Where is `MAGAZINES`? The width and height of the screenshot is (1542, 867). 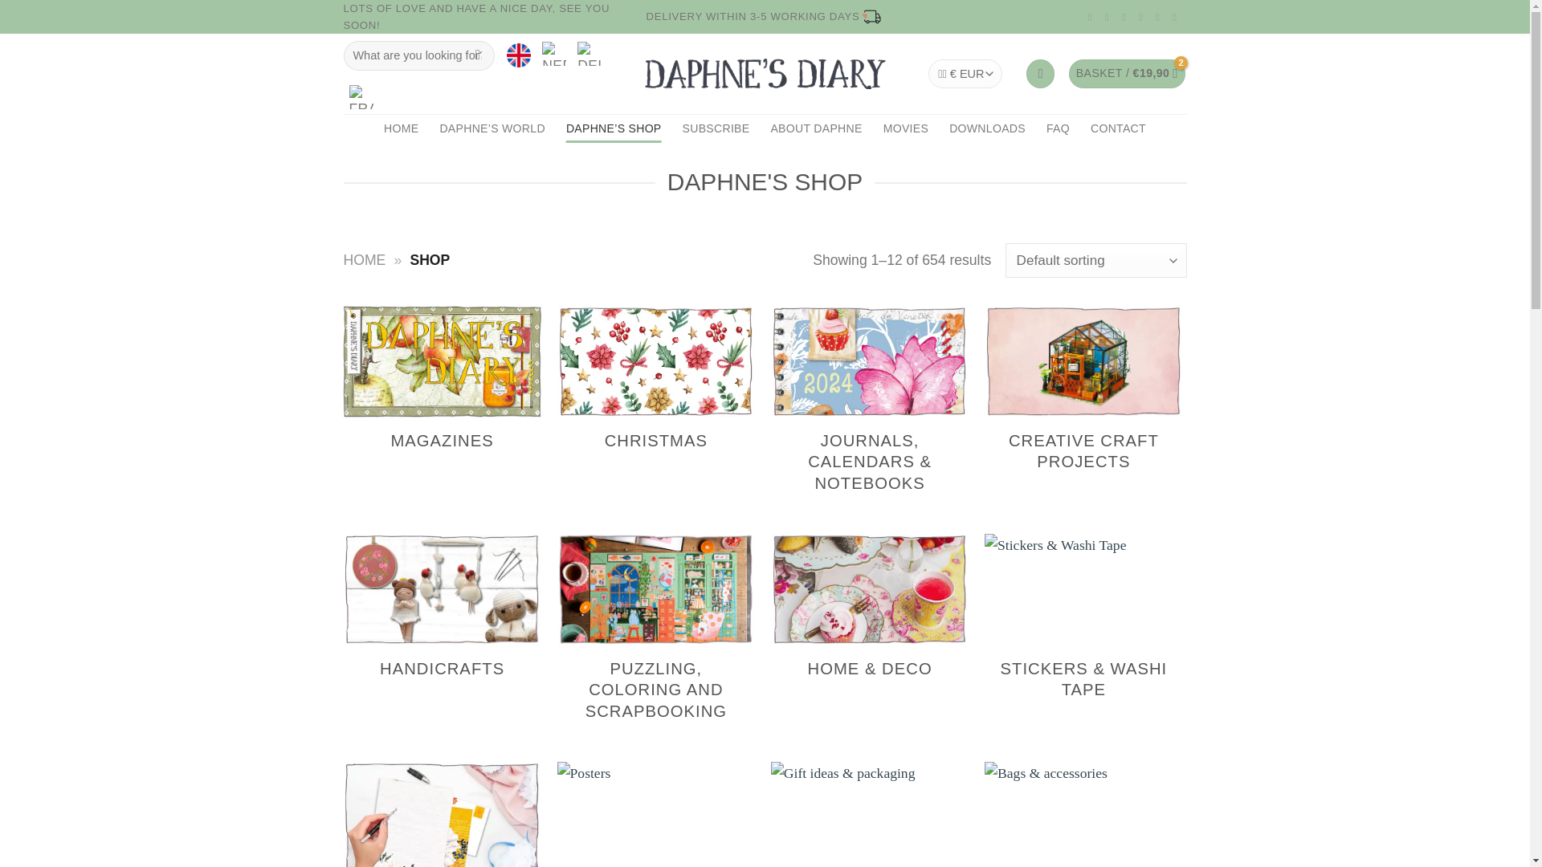
MAGAZINES is located at coordinates (442, 390).